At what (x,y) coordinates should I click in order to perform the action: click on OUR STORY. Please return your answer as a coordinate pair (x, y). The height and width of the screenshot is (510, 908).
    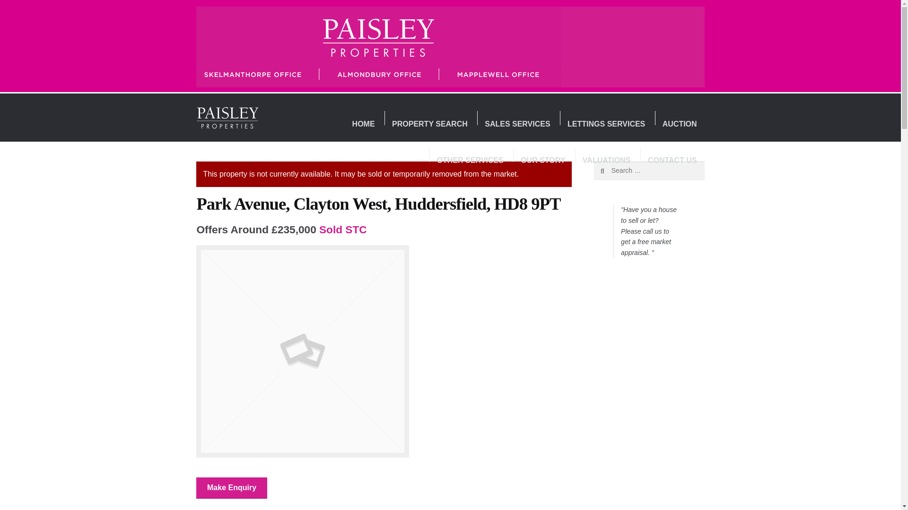
    Looking at the image, I should click on (543, 161).